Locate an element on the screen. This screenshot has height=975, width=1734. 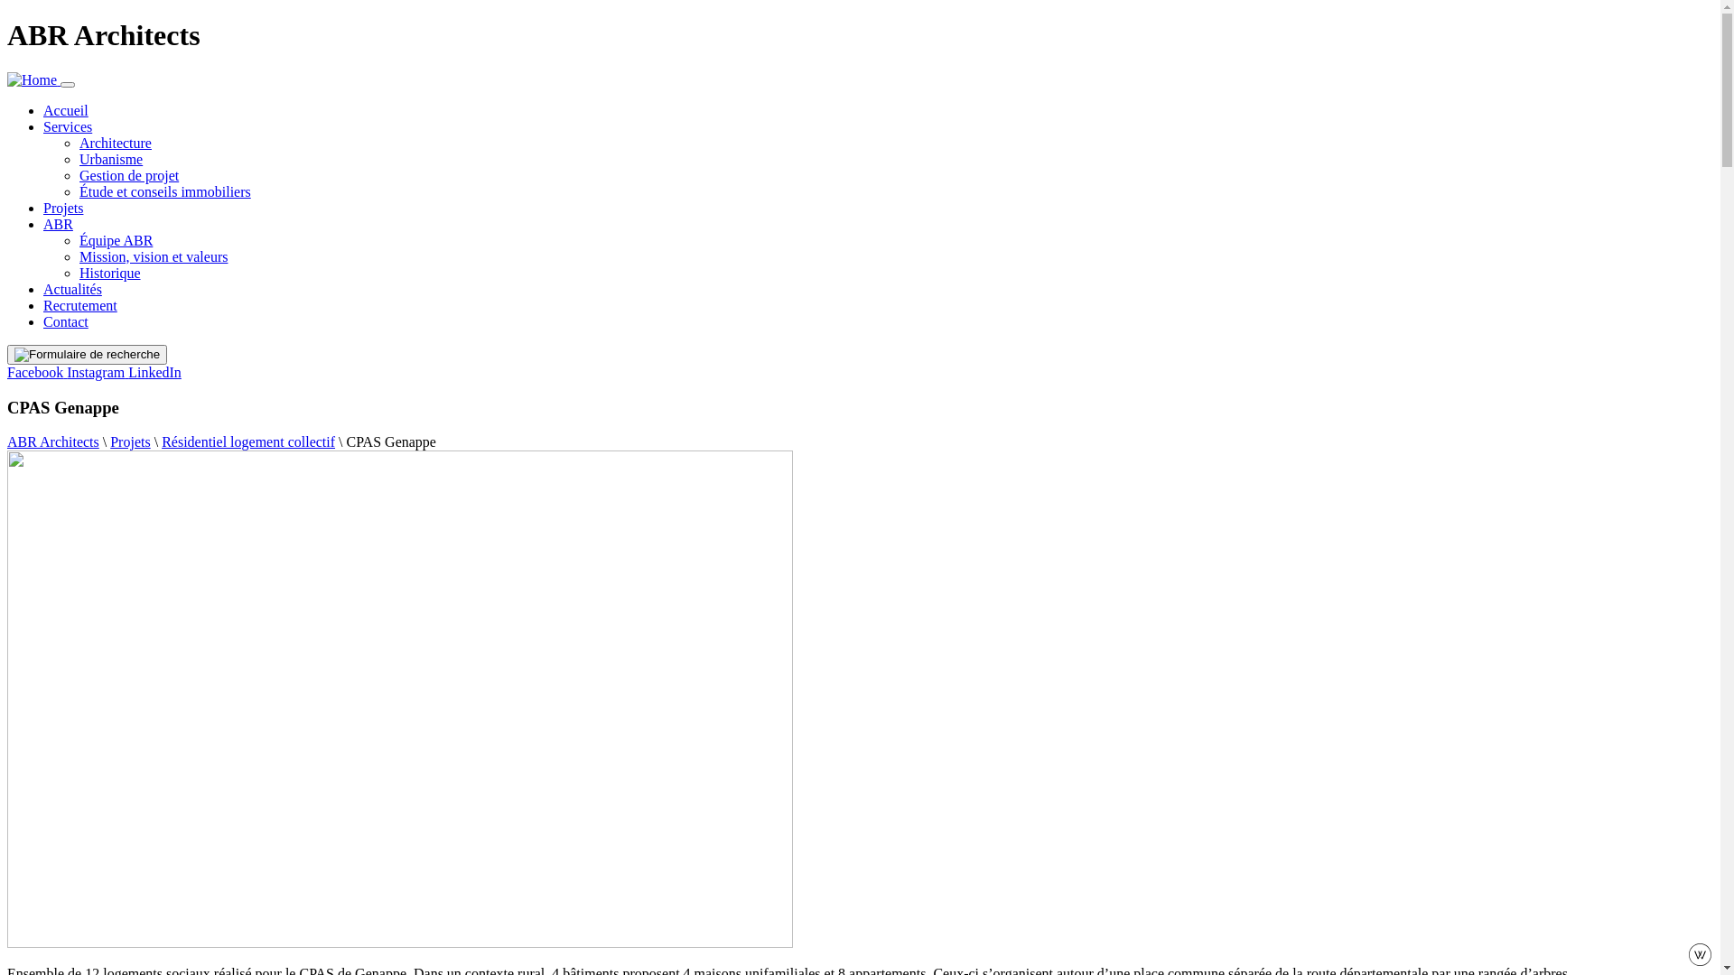
WE JUNE - Digital Agency is located at coordinates (1700, 961).